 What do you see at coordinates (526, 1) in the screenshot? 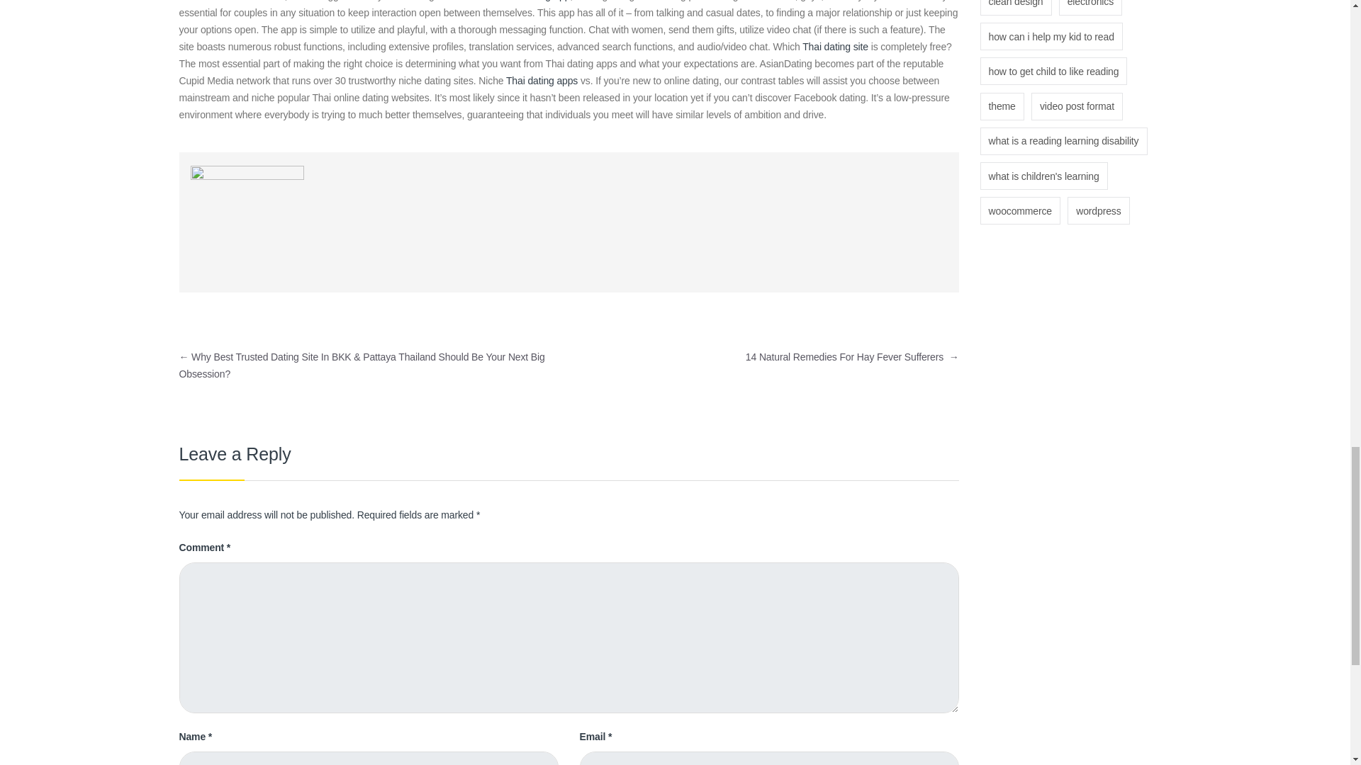
I see `Thailand Dating App` at bounding box center [526, 1].